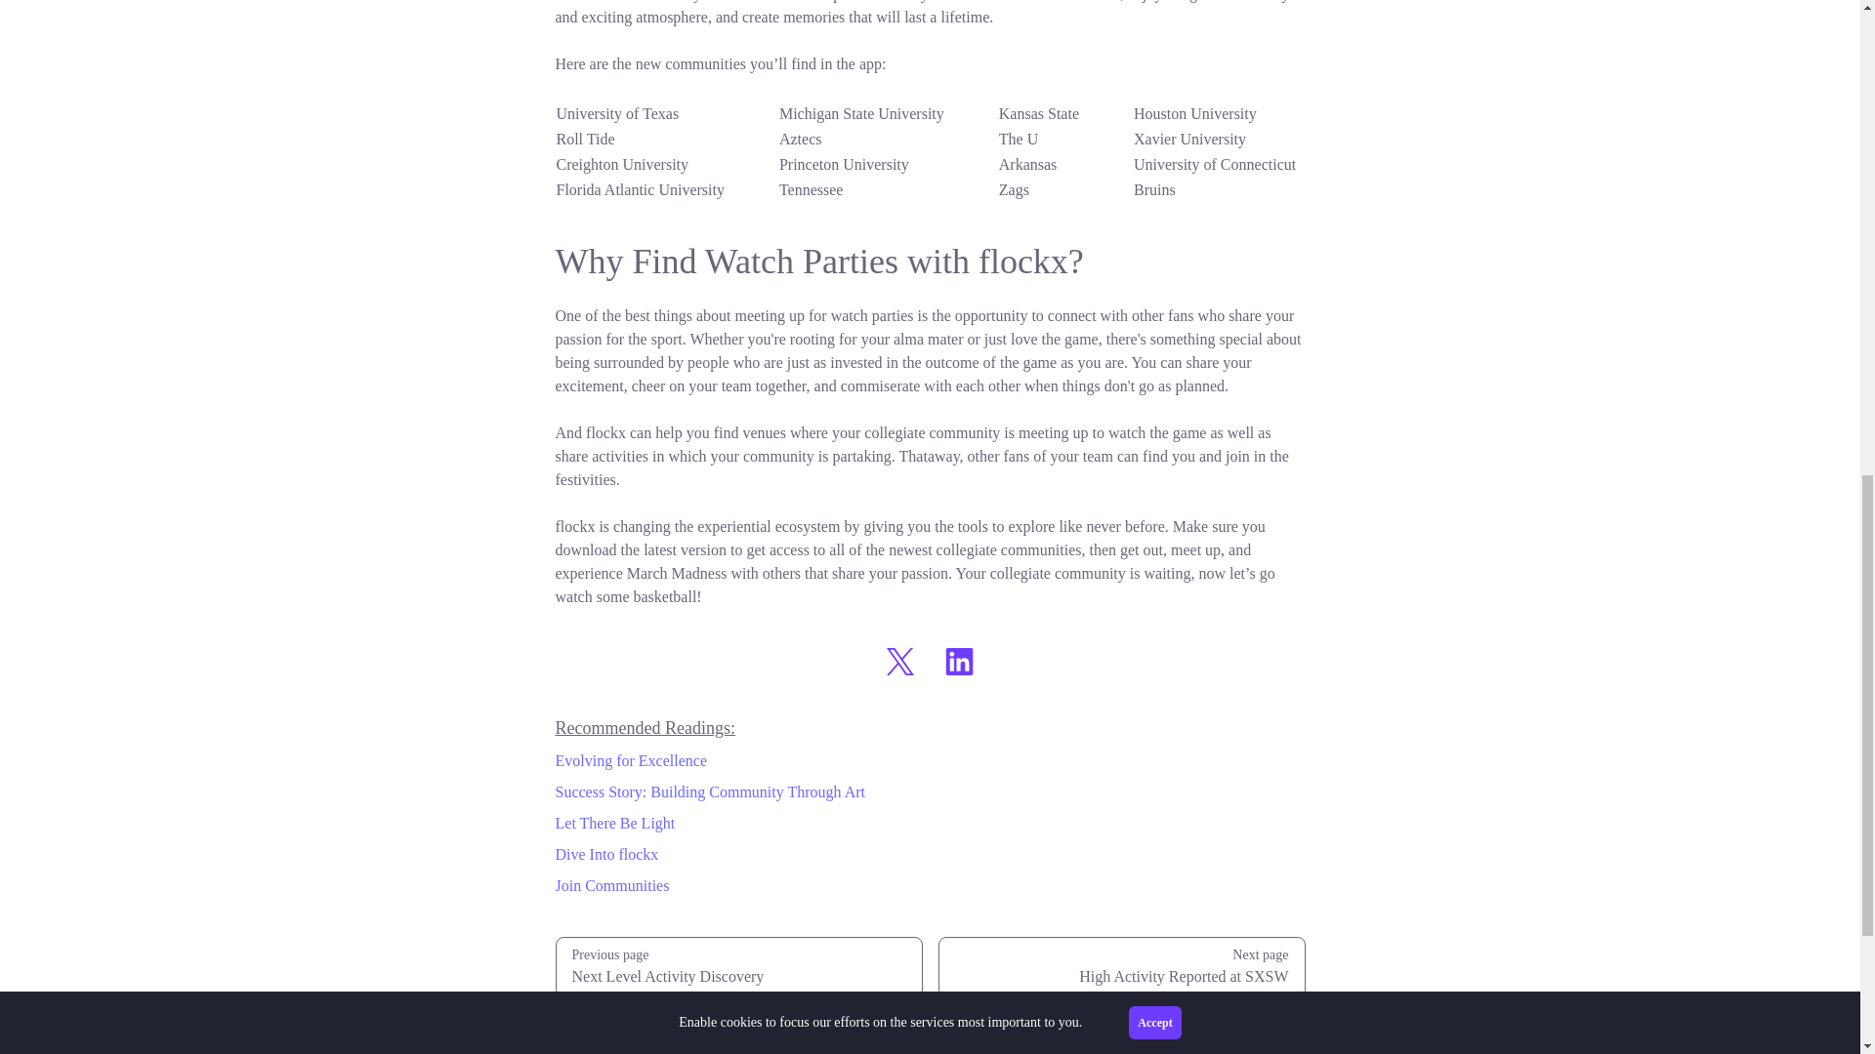 The height and width of the screenshot is (1054, 1875). Describe the element at coordinates (738, 966) in the screenshot. I see `Evolving for Excellence` at that location.